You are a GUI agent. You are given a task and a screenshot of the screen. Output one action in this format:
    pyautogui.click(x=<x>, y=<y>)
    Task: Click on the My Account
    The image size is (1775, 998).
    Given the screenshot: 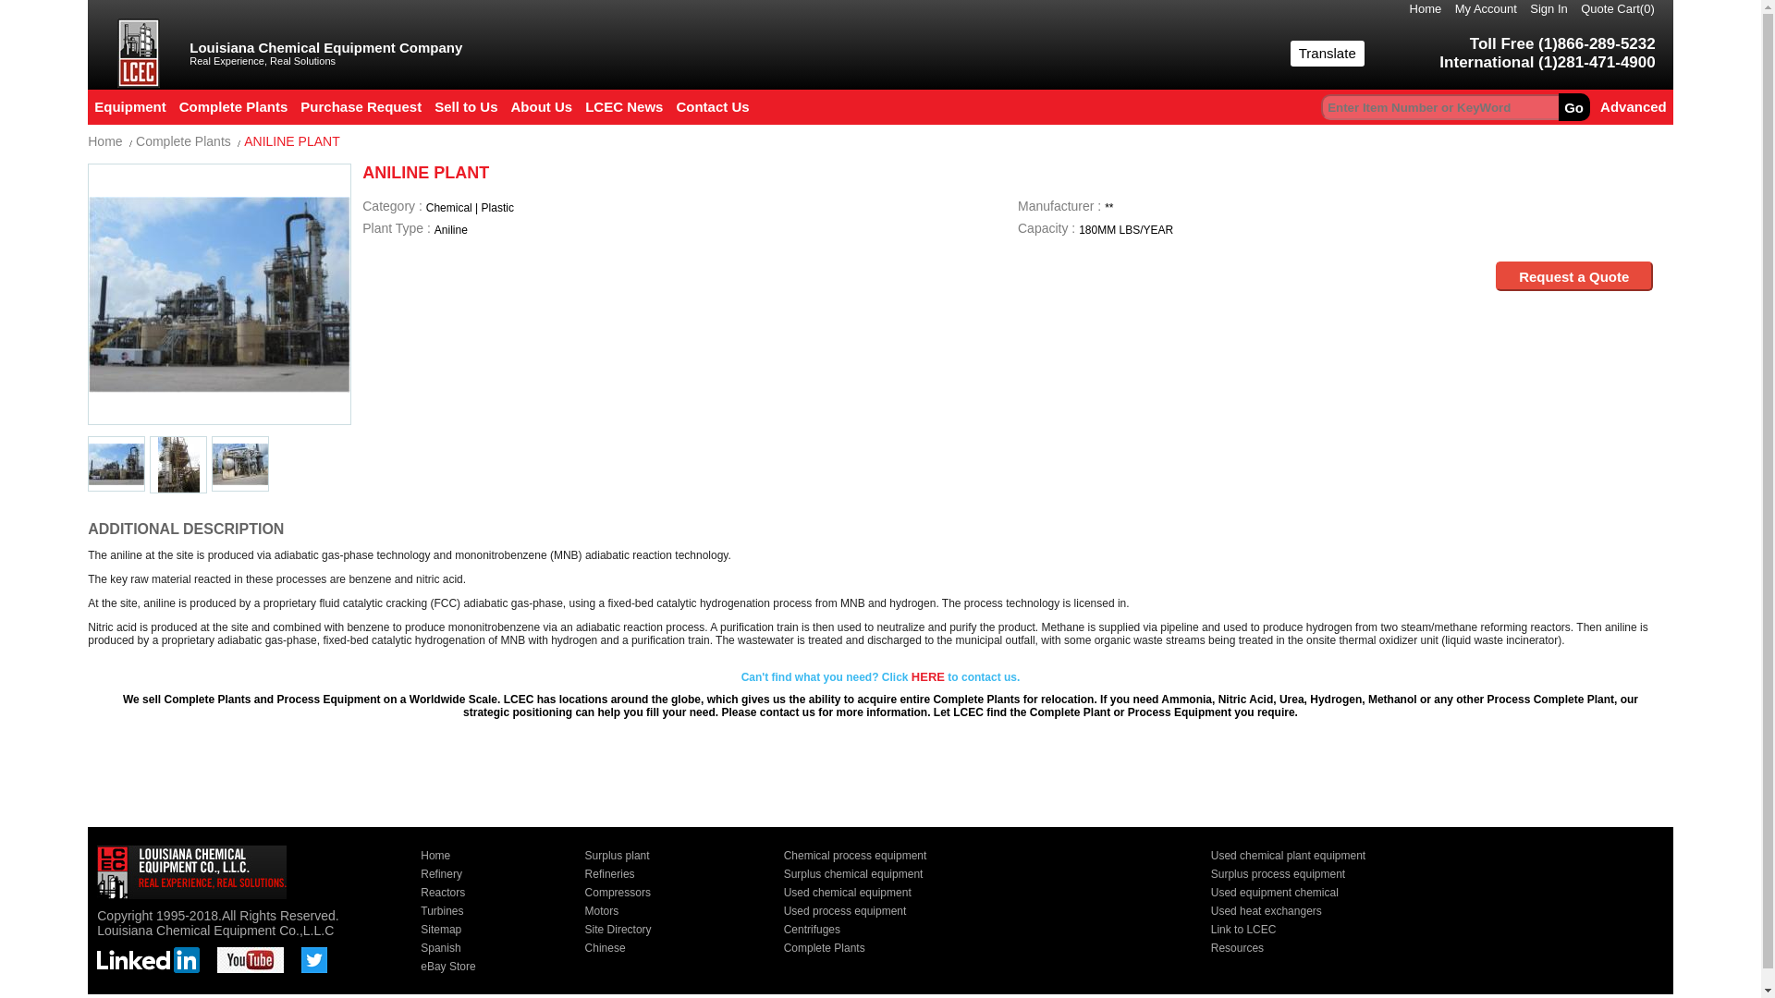 What is the action you would take?
    pyautogui.click(x=1490, y=10)
    